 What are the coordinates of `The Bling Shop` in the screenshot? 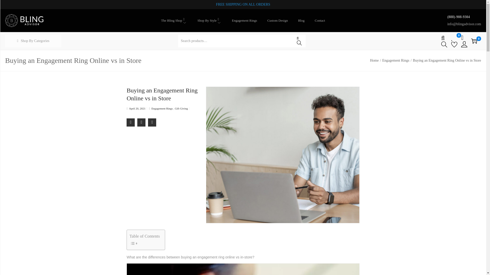 It's located at (174, 20).